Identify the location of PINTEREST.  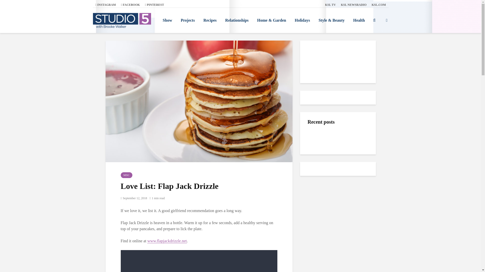
(154, 5).